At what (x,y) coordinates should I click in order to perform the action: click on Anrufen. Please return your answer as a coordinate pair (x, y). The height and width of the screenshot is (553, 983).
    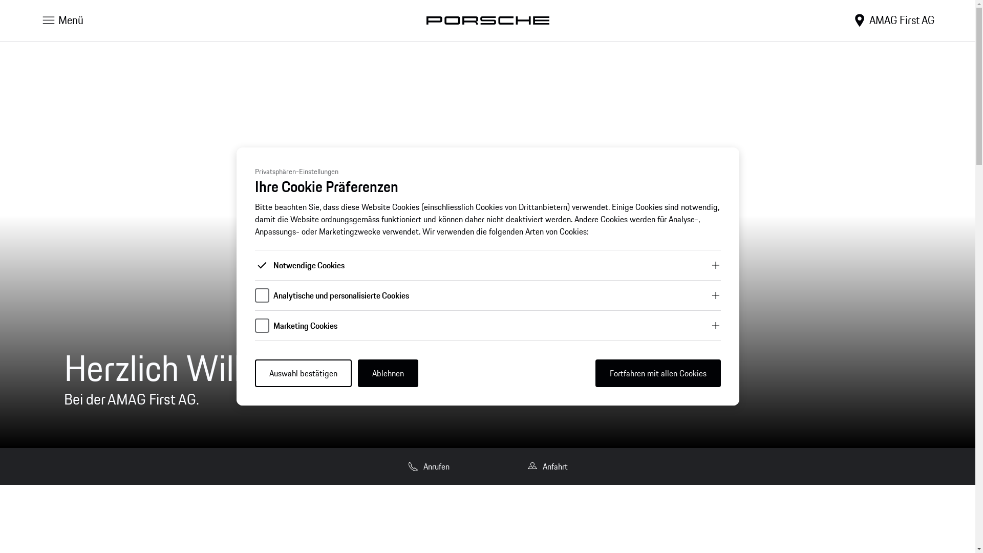
    Looking at the image, I should click on (428, 466).